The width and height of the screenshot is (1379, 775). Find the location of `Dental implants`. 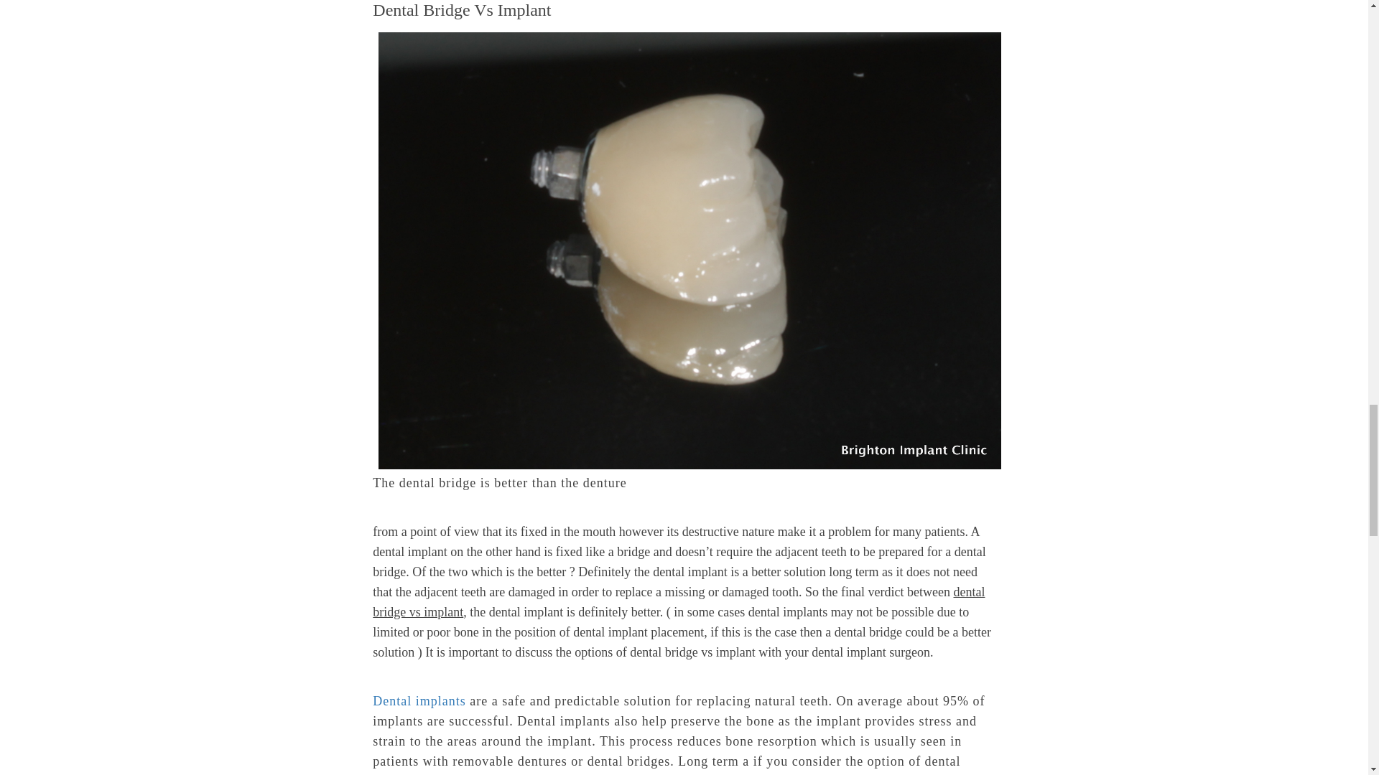

Dental implants is located at coordinates (419, 700).